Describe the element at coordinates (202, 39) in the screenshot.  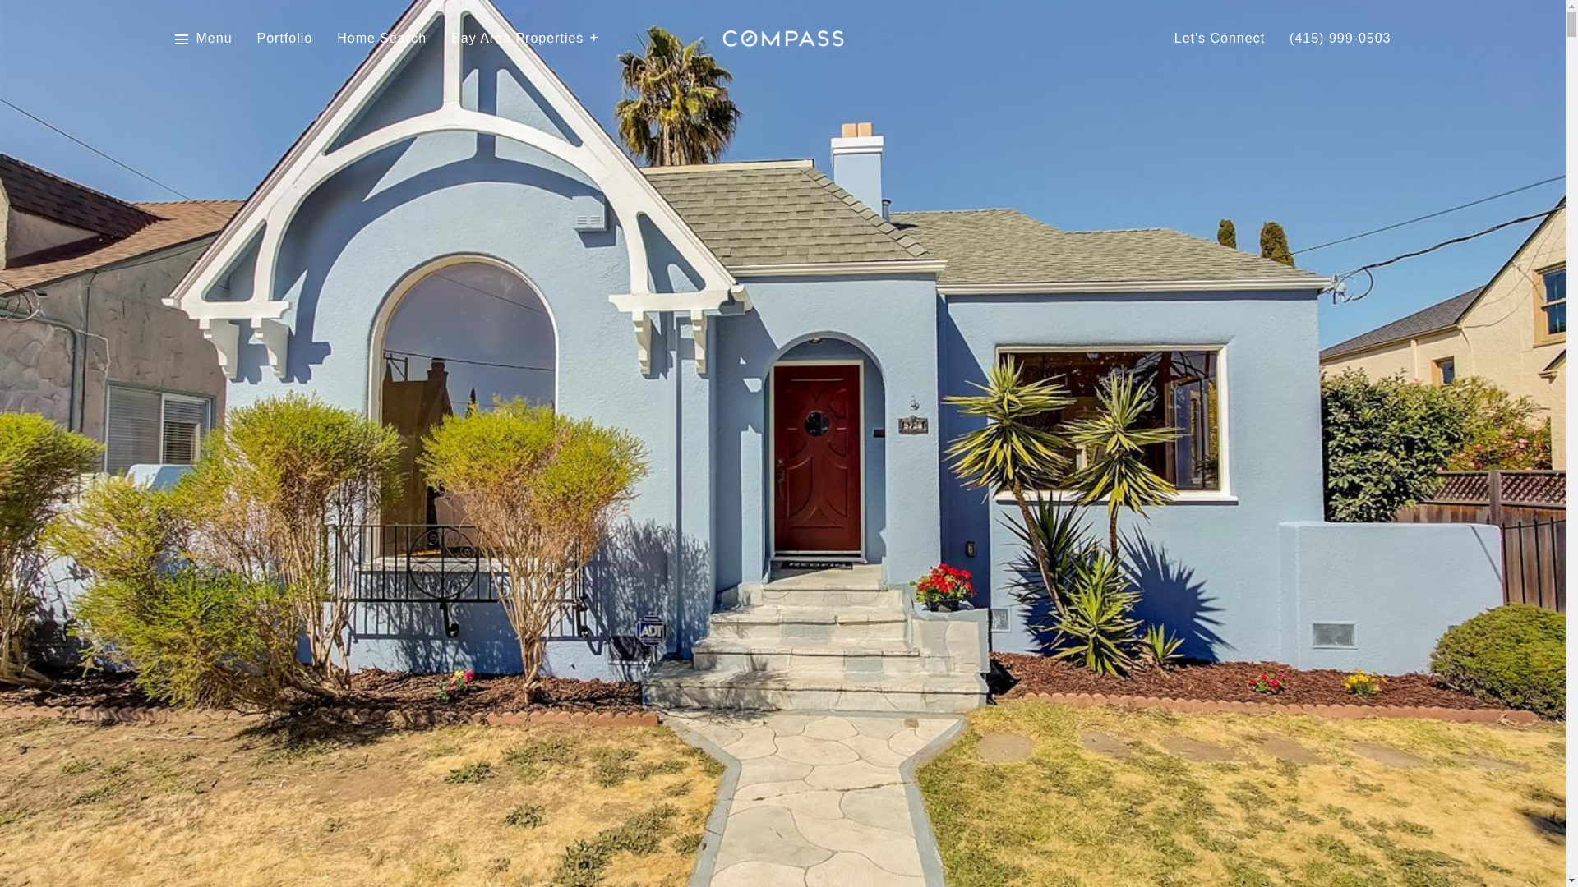
I see `Menu` at that location.